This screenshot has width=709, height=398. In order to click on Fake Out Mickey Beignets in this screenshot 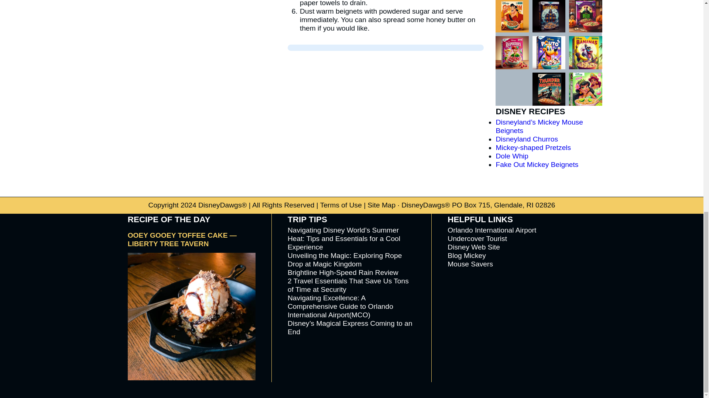, I will do `click(537, 164)`.